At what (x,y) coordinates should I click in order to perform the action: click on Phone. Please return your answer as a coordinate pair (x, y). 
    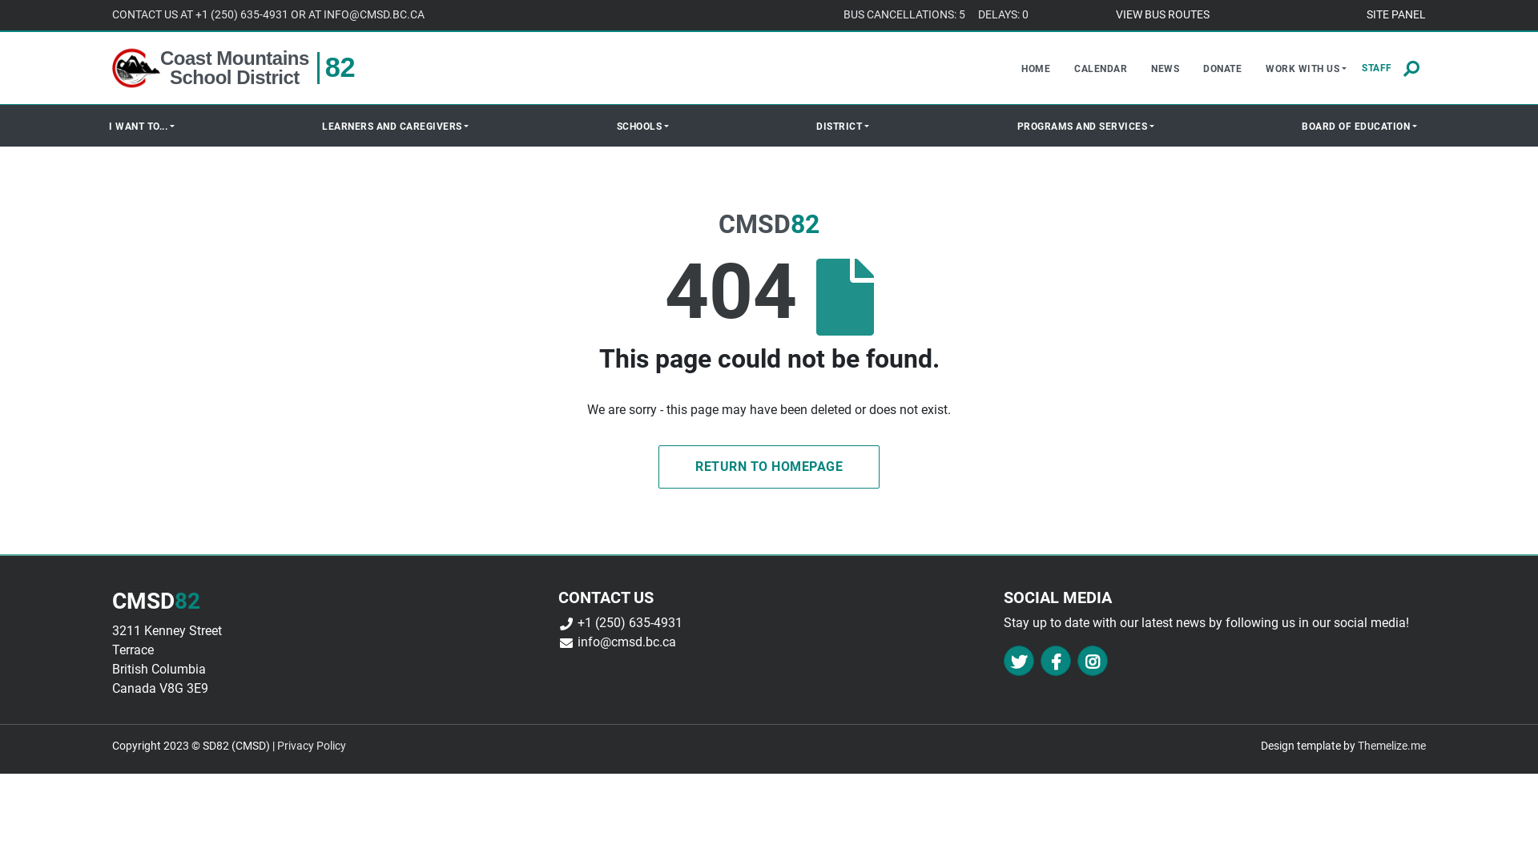
    Looking at the image, I should click on (566, 623).